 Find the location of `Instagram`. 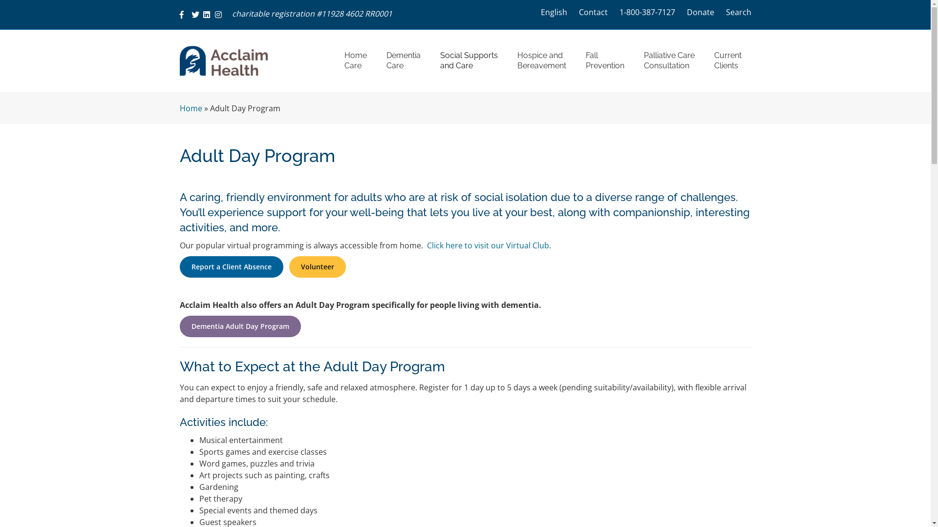

Instagram is located at coordinates (221, 14).